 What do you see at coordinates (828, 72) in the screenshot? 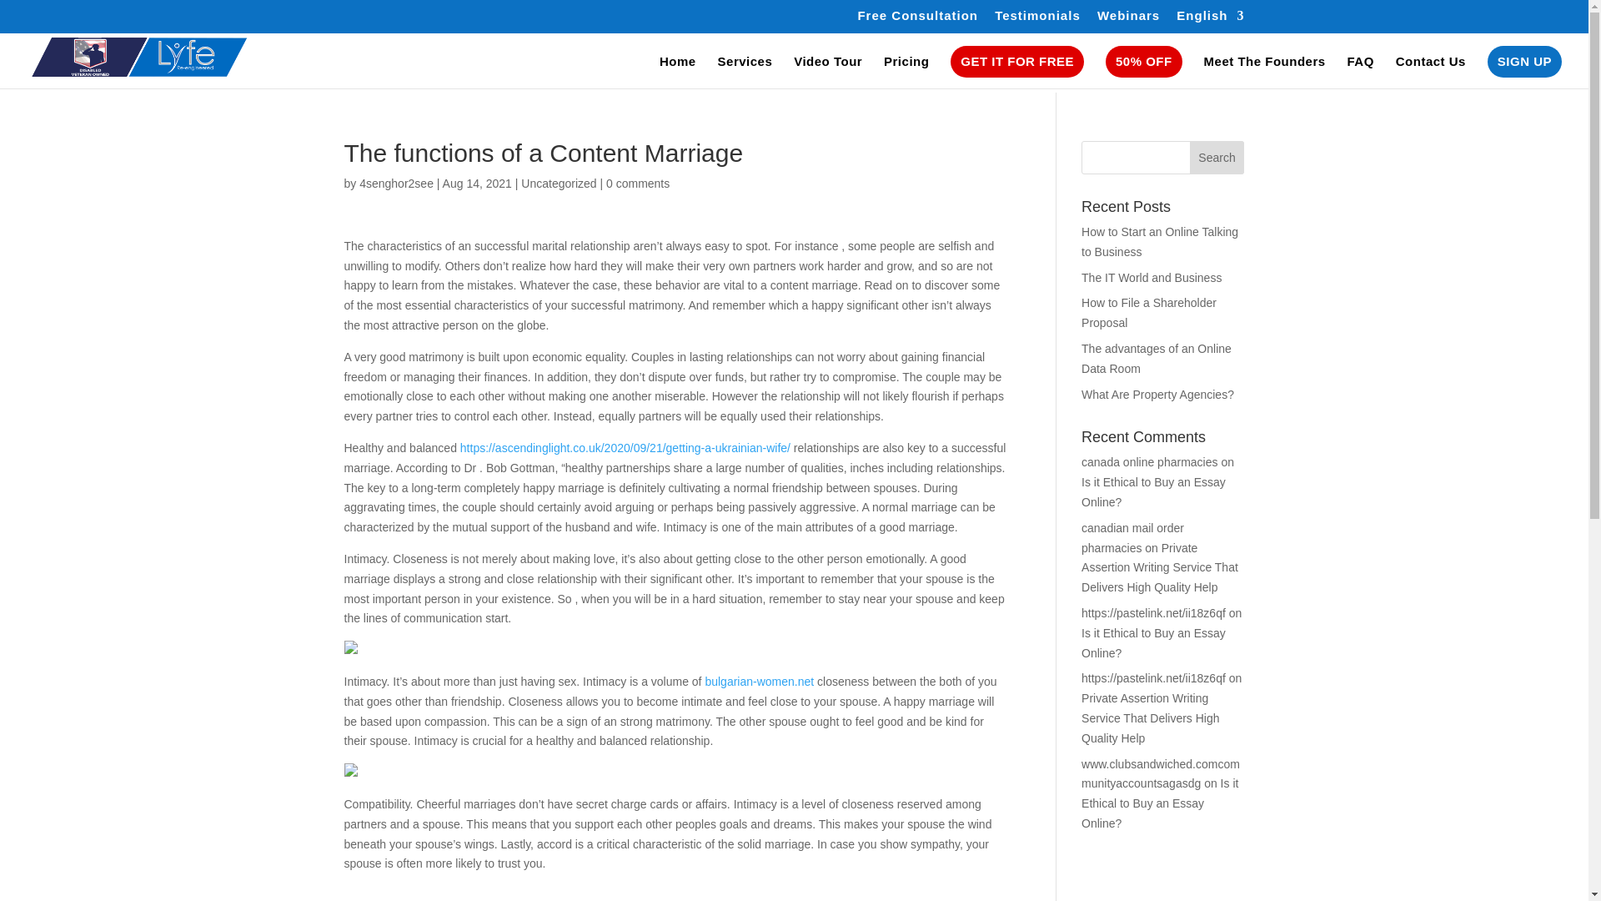
I see `Video Tour` at bounding box center [828, 72].